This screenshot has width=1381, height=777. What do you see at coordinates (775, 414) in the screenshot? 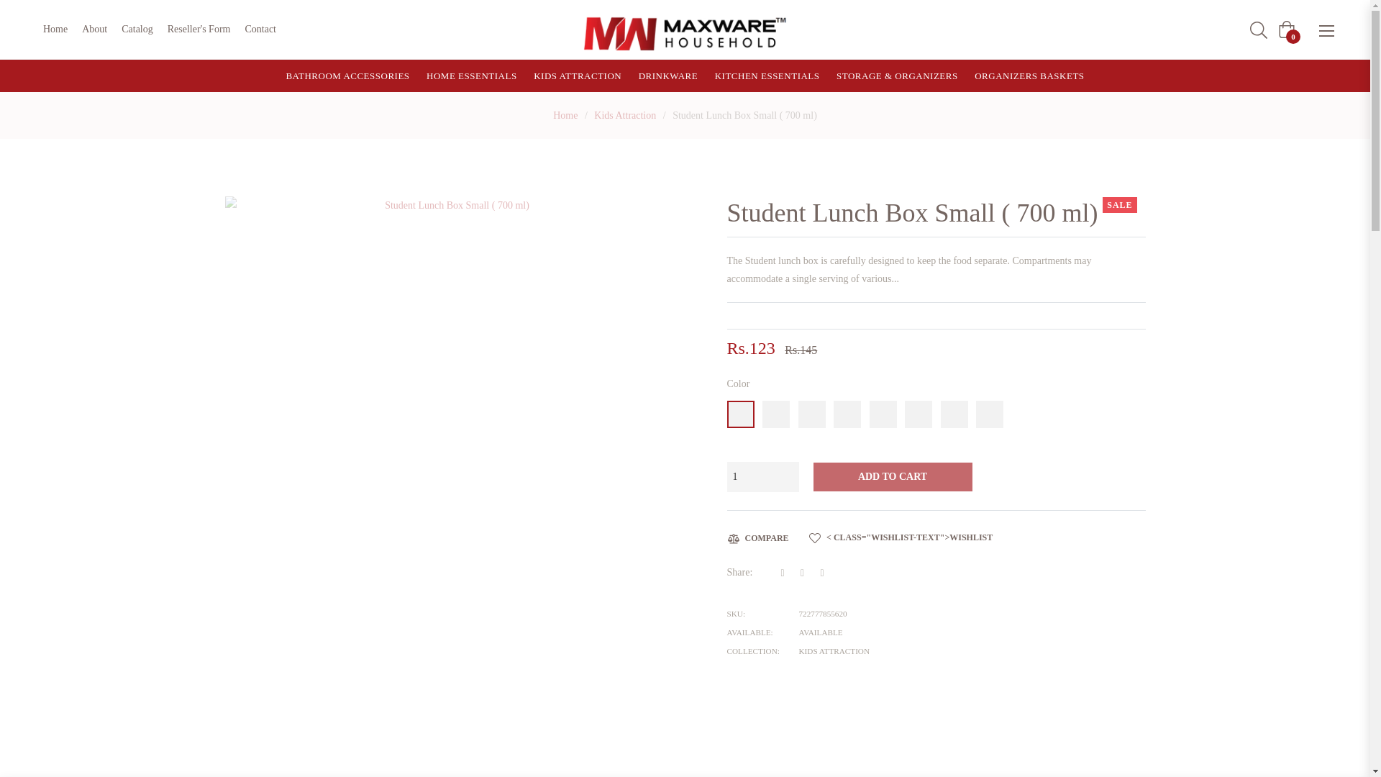
I see `Light Blue` at bounding box center [775, 414].